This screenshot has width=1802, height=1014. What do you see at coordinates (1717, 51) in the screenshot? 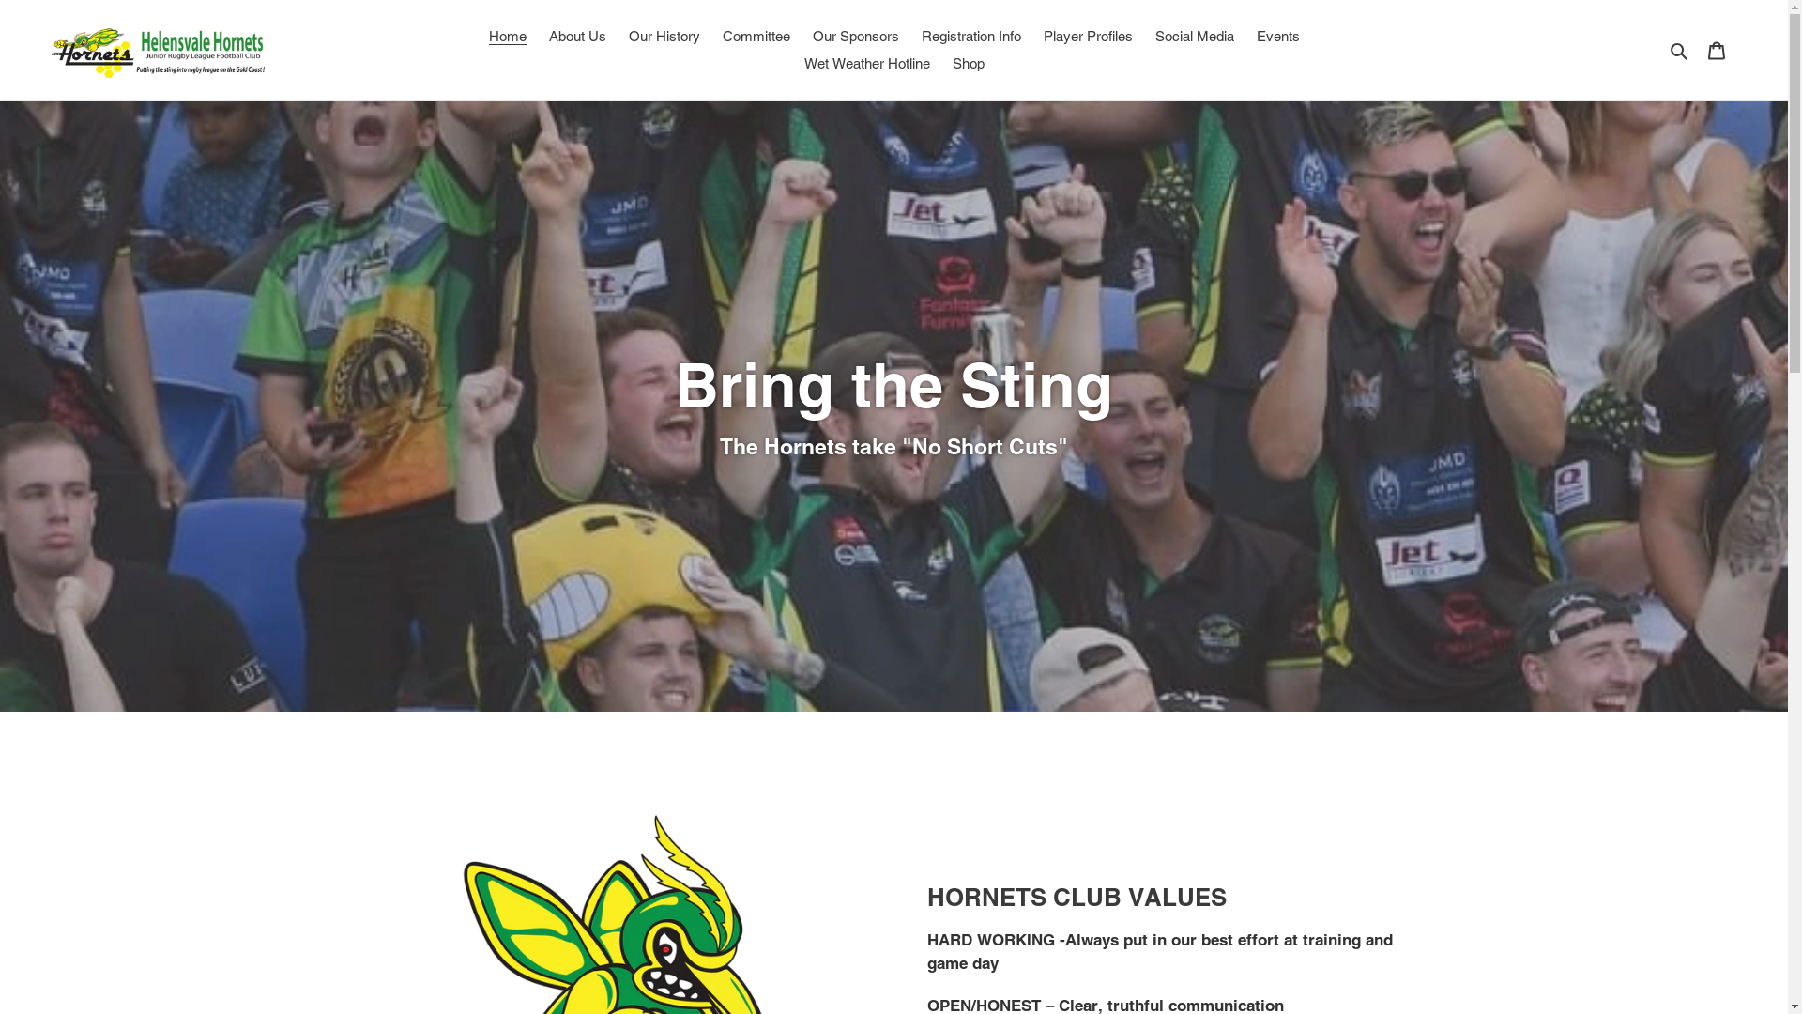
I see `Cart` at bounding box center [1717, 51].